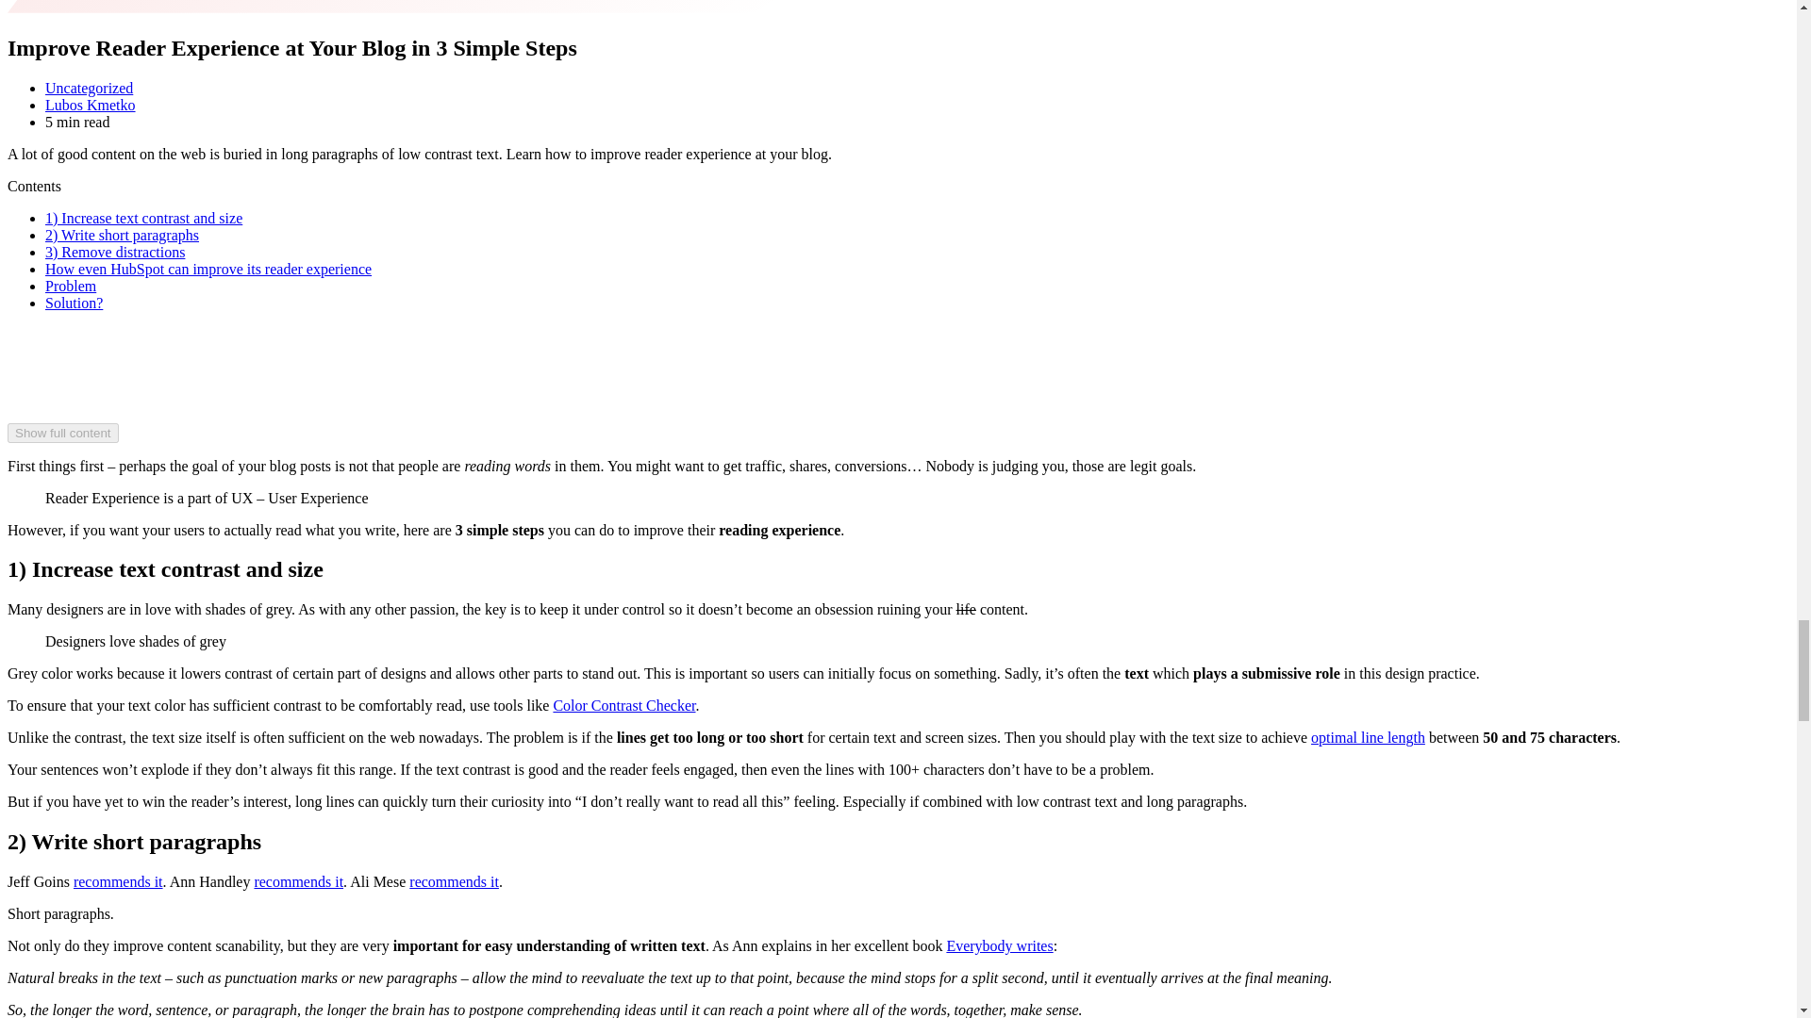 The height and width of the screenshot is (1018, 1811). Describe the element at coordinates (89, 88) in the screenshot. I see `Uncategorized` at that location.